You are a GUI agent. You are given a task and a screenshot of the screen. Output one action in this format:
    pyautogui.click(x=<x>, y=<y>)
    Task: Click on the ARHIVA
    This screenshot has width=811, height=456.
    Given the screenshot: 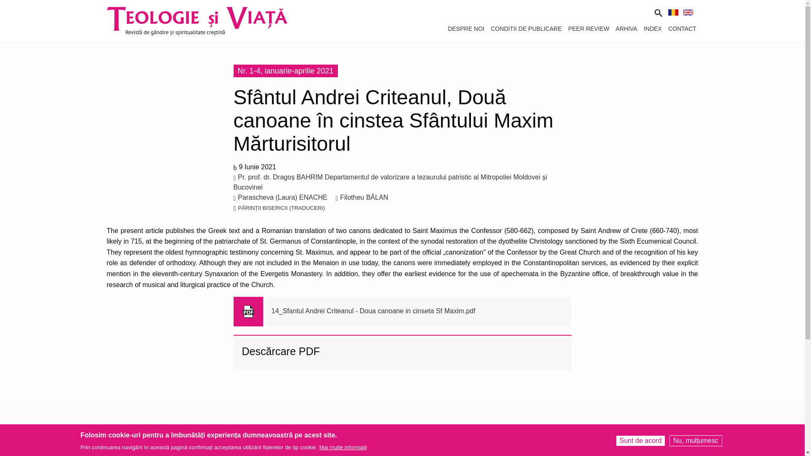 What is the action you would take?
    pyautogui.click(x=624, y=29)
    